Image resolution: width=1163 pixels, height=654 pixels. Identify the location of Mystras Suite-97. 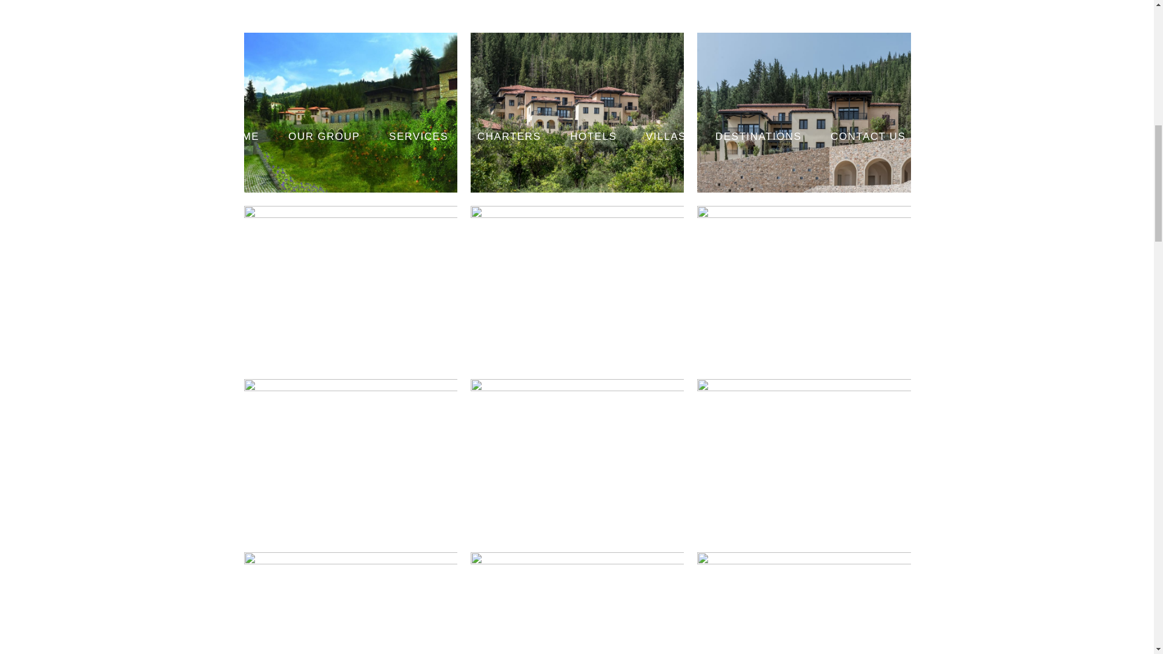
(803, 286).